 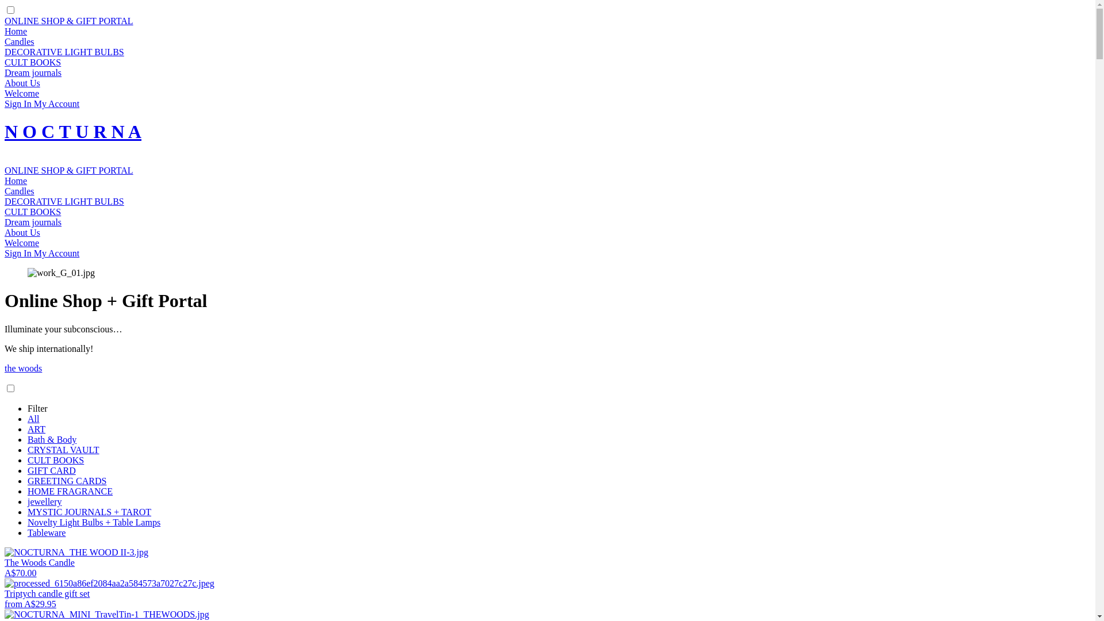 What do you see at coordinates (23, 368) in the screenshot?
I see `the woods` at bounding box center [23, 368].